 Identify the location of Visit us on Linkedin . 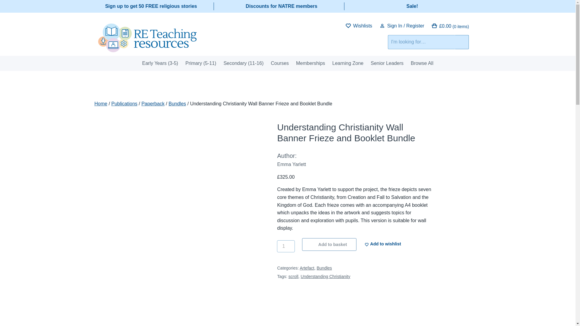
(335, 25).